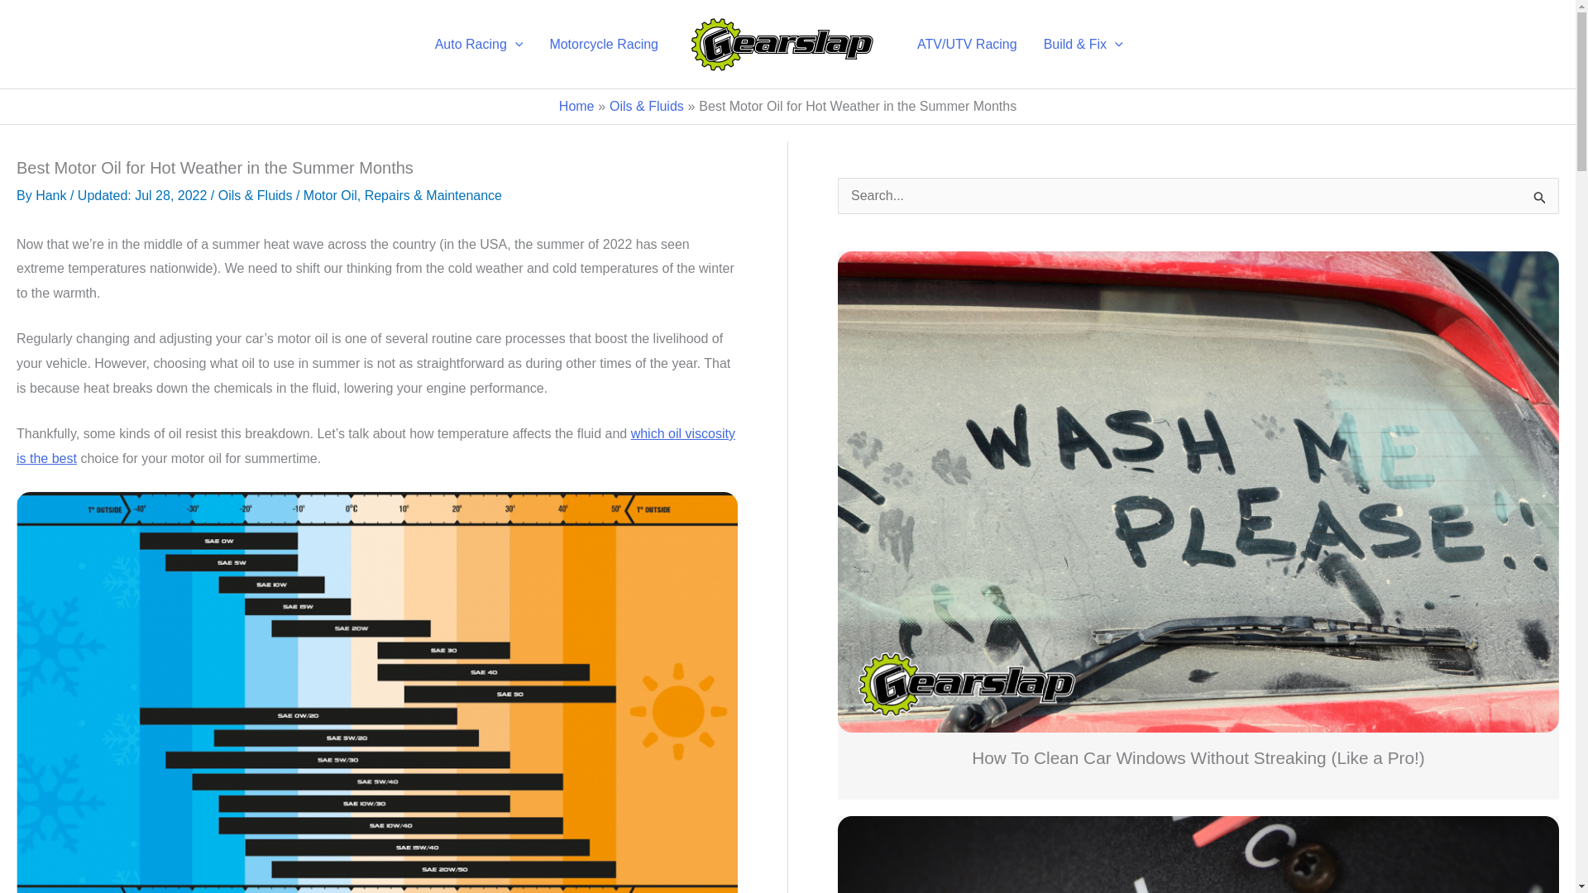  What do you see at coordinates (50, 195) in the screenshot?
I see `View all posts by Hank` at bounding box center [50, 195].